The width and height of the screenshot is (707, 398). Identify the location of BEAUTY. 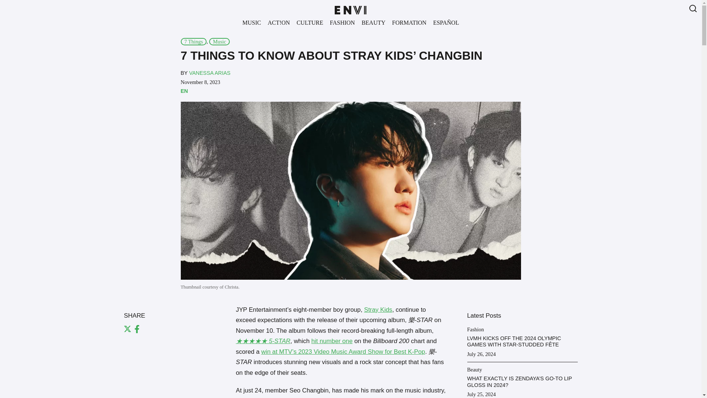
(373, 22).